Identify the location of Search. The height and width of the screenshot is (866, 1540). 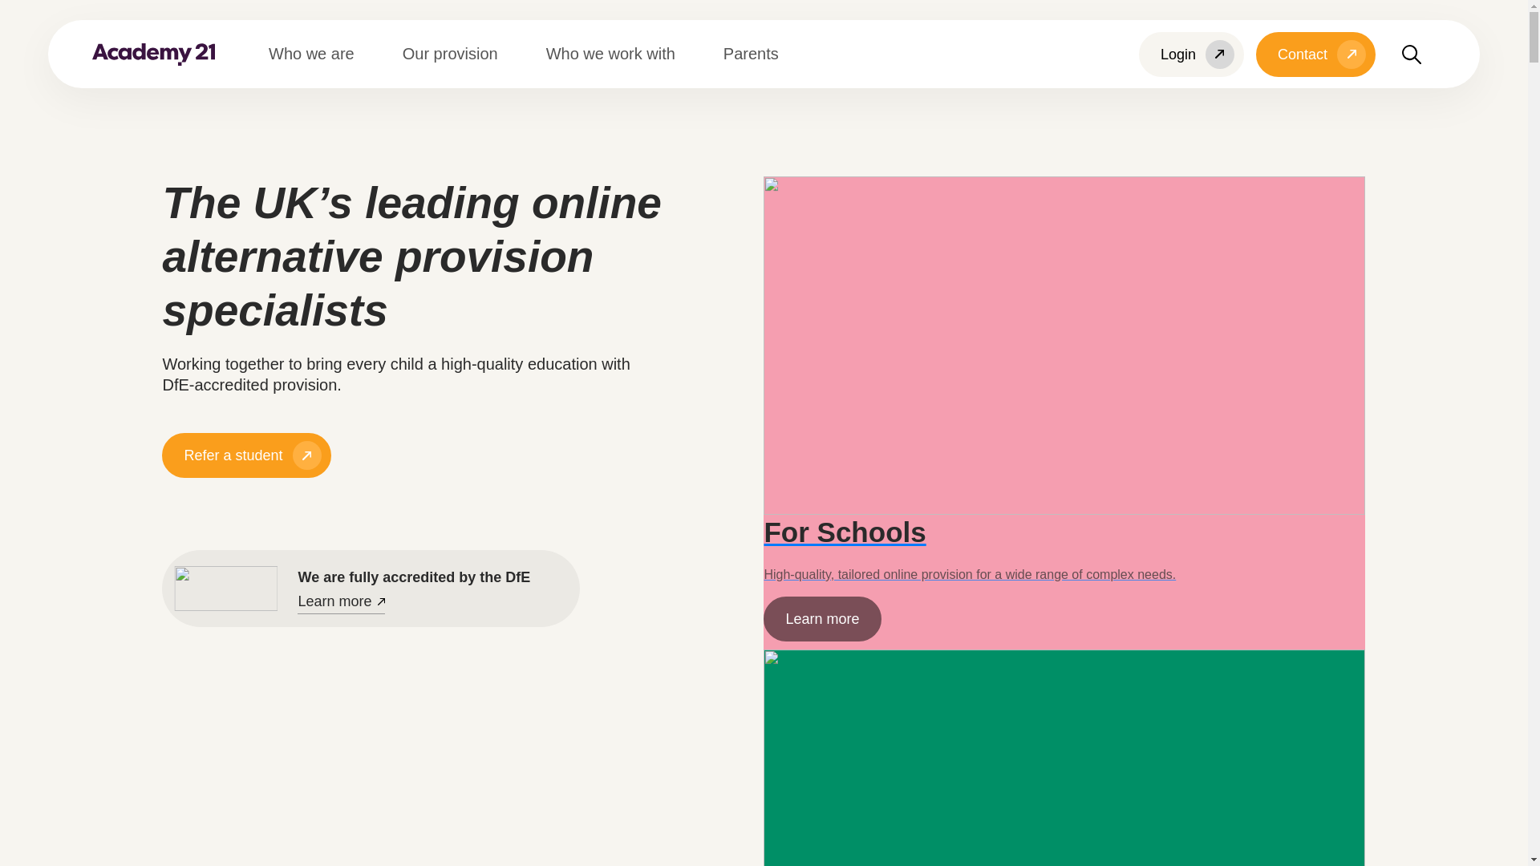
(1411, 55).